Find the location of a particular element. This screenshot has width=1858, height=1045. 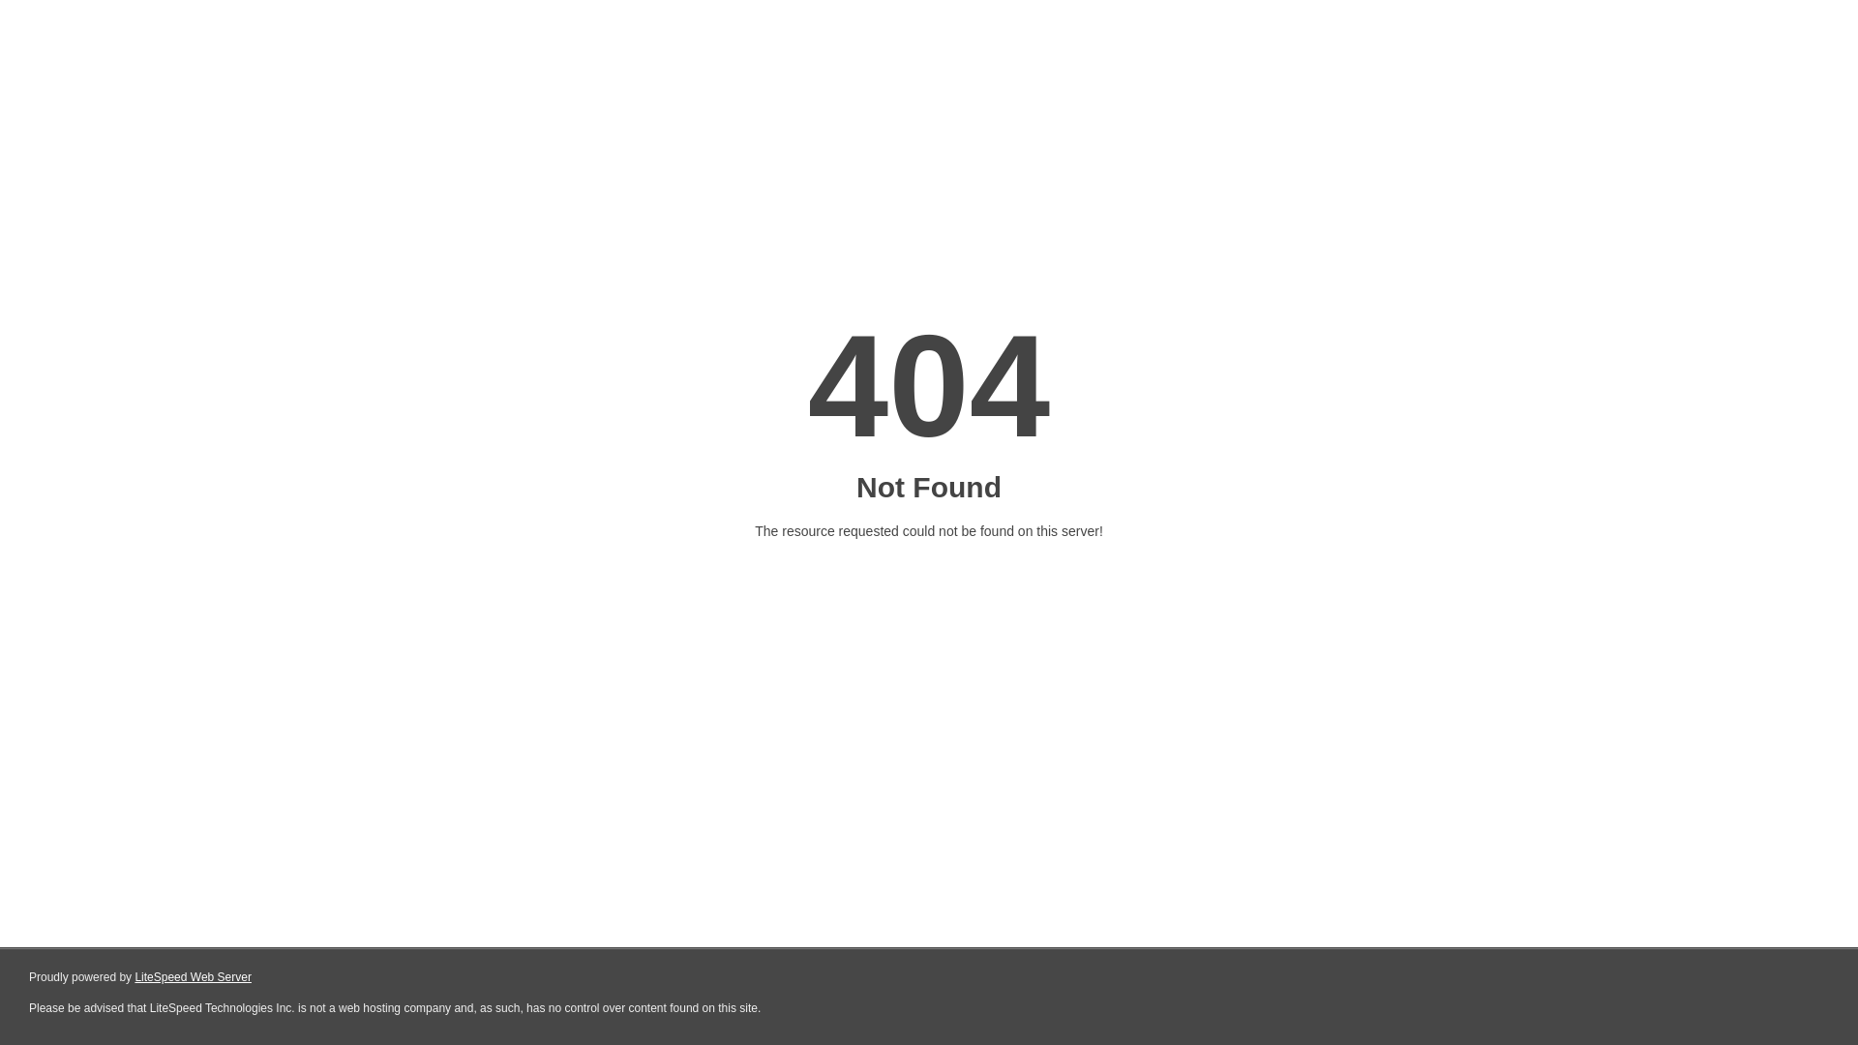

LiteSpeed Web Server is located at coordinates (194, 977).